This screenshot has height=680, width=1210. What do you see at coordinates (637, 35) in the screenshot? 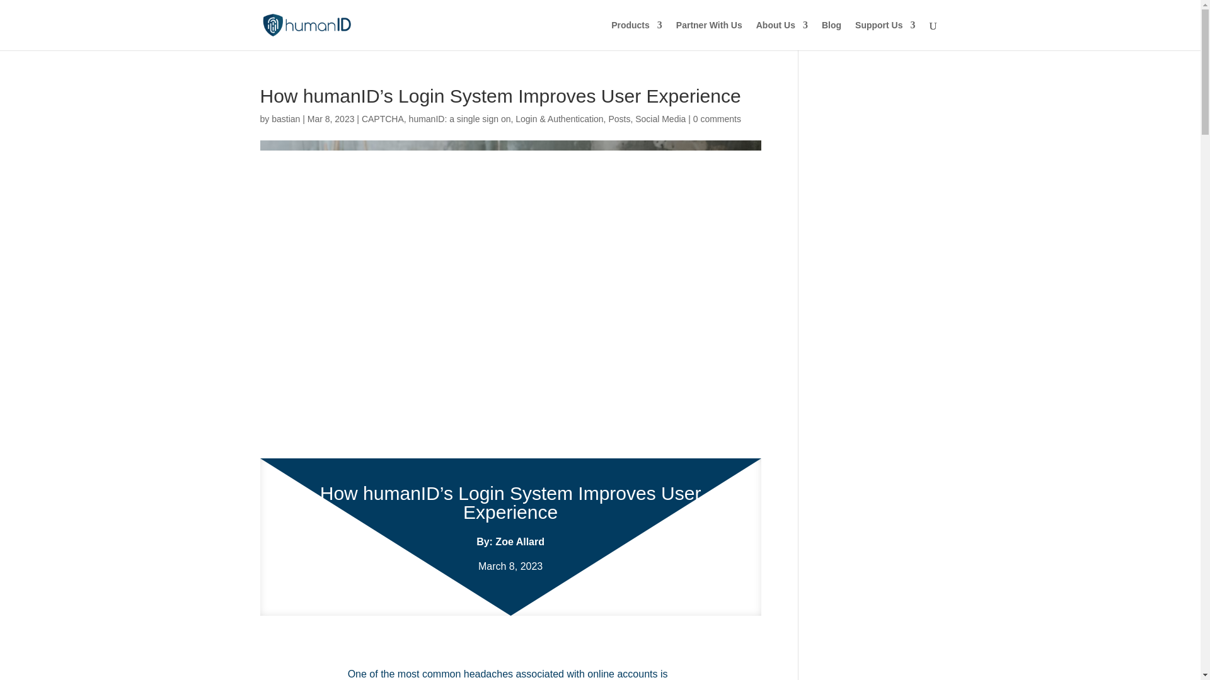
I see `Products` at bounding box center [637, 35].